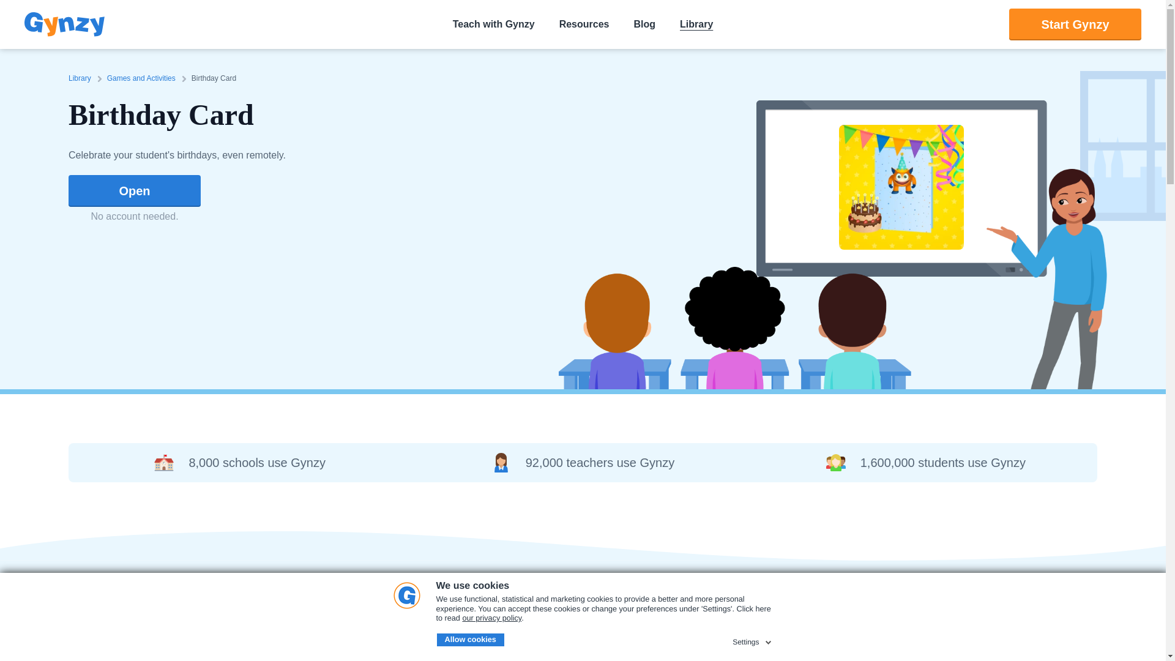 This screenshot has height=661, width=1175. What do you see at coordinates (470, 640) in the screenshot?
I see `Allow cookies` at bounding box center [470, 640].